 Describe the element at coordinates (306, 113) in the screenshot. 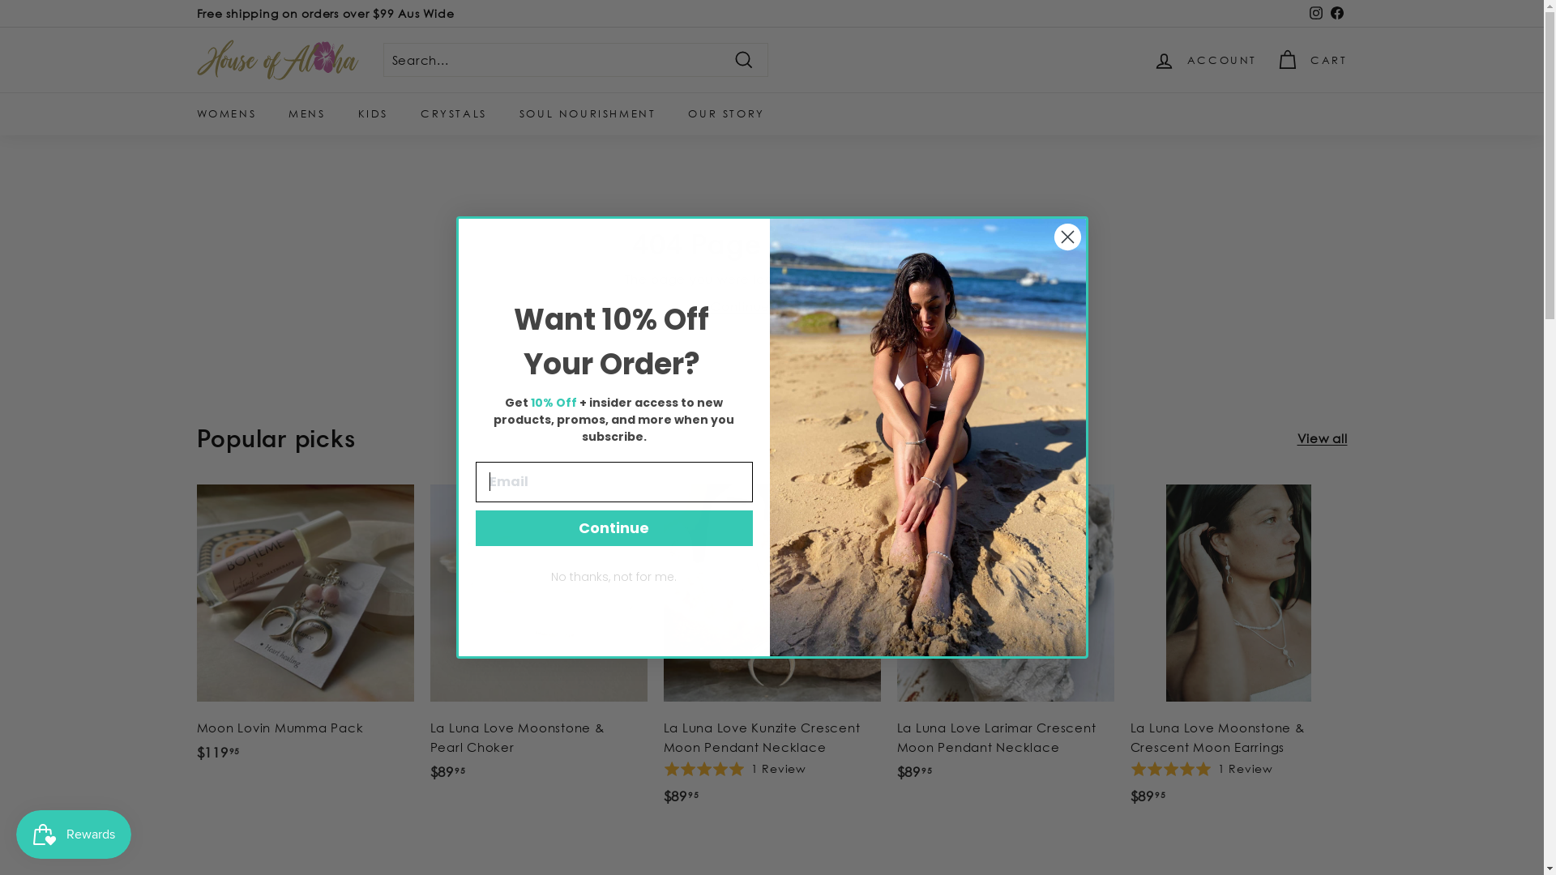

I see `MENS` at that location.